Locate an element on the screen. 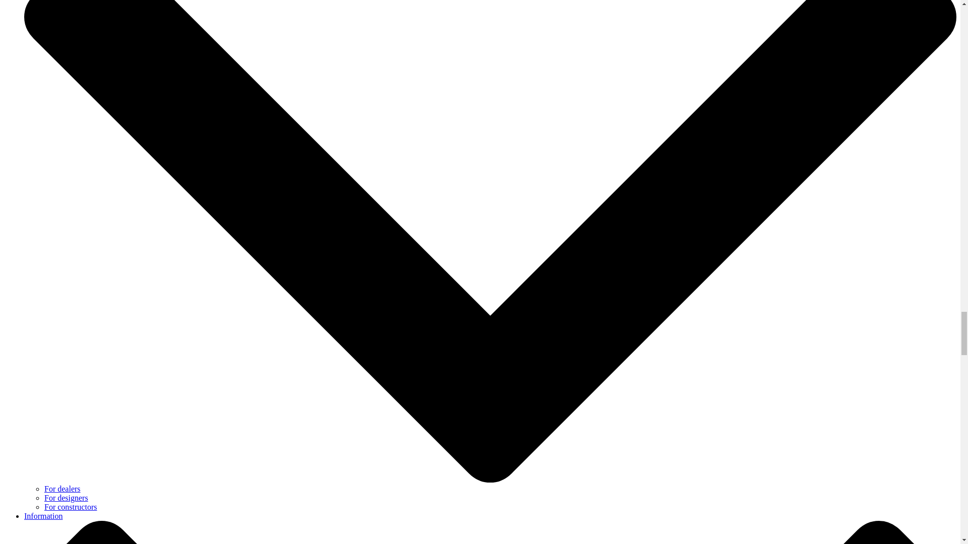  For dealers is located at coordinates (63, 489).